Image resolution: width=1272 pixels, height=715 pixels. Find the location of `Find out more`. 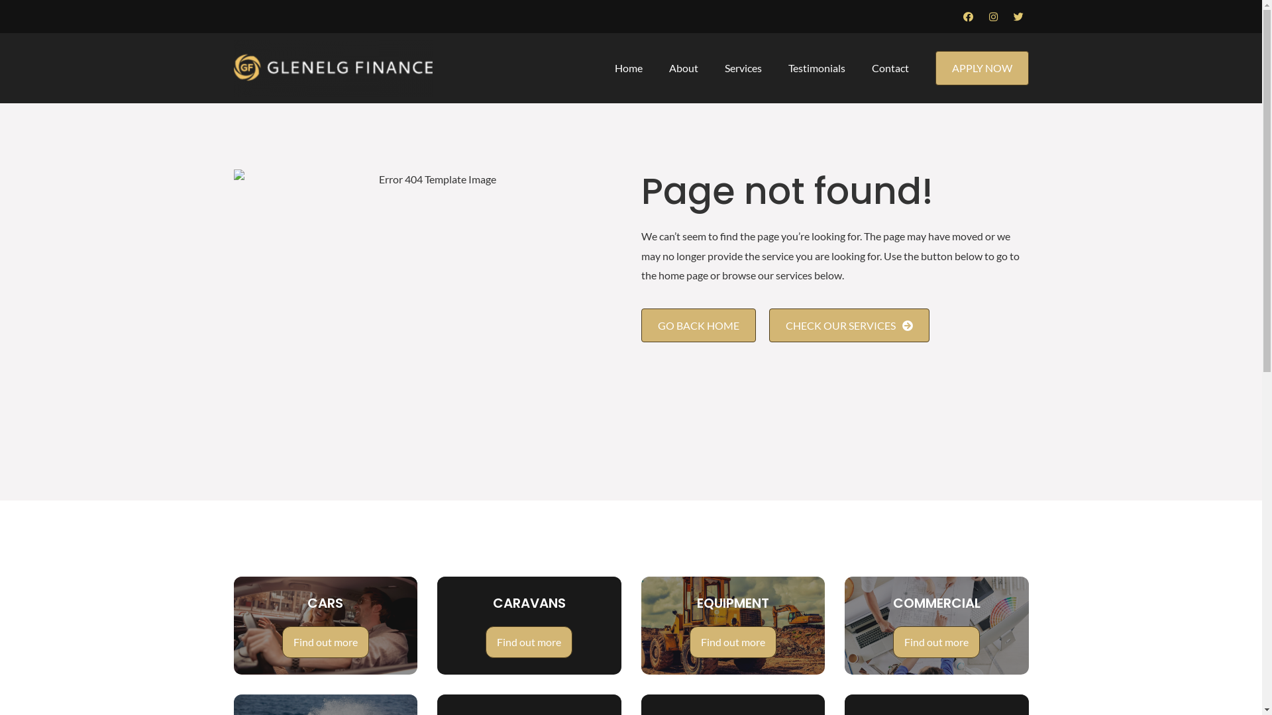

Find out more is located at coordinates (529, 642).